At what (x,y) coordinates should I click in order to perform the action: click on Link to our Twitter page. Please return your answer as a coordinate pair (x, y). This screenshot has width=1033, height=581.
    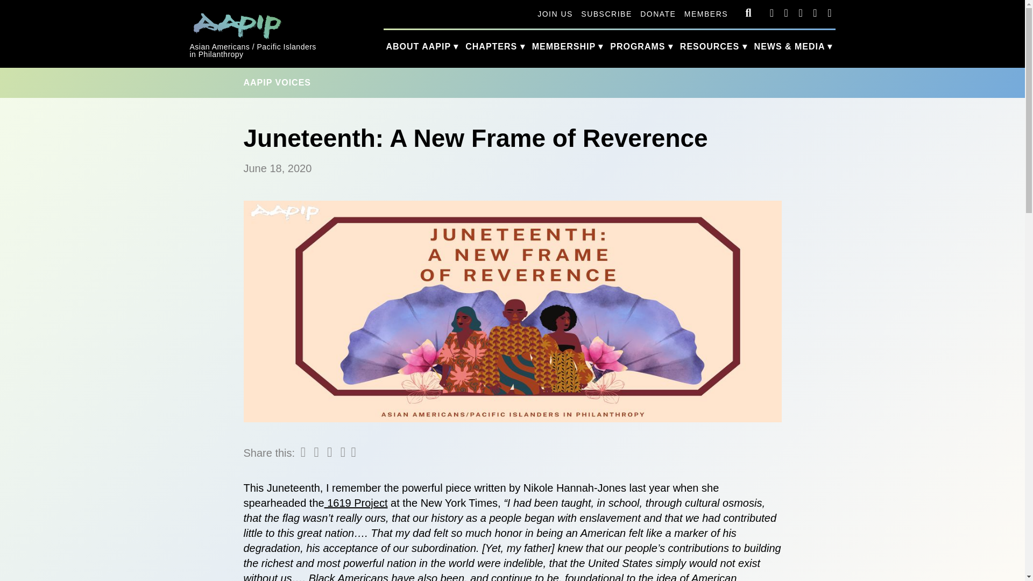
    Looking at the image, I should click on (706, 14).